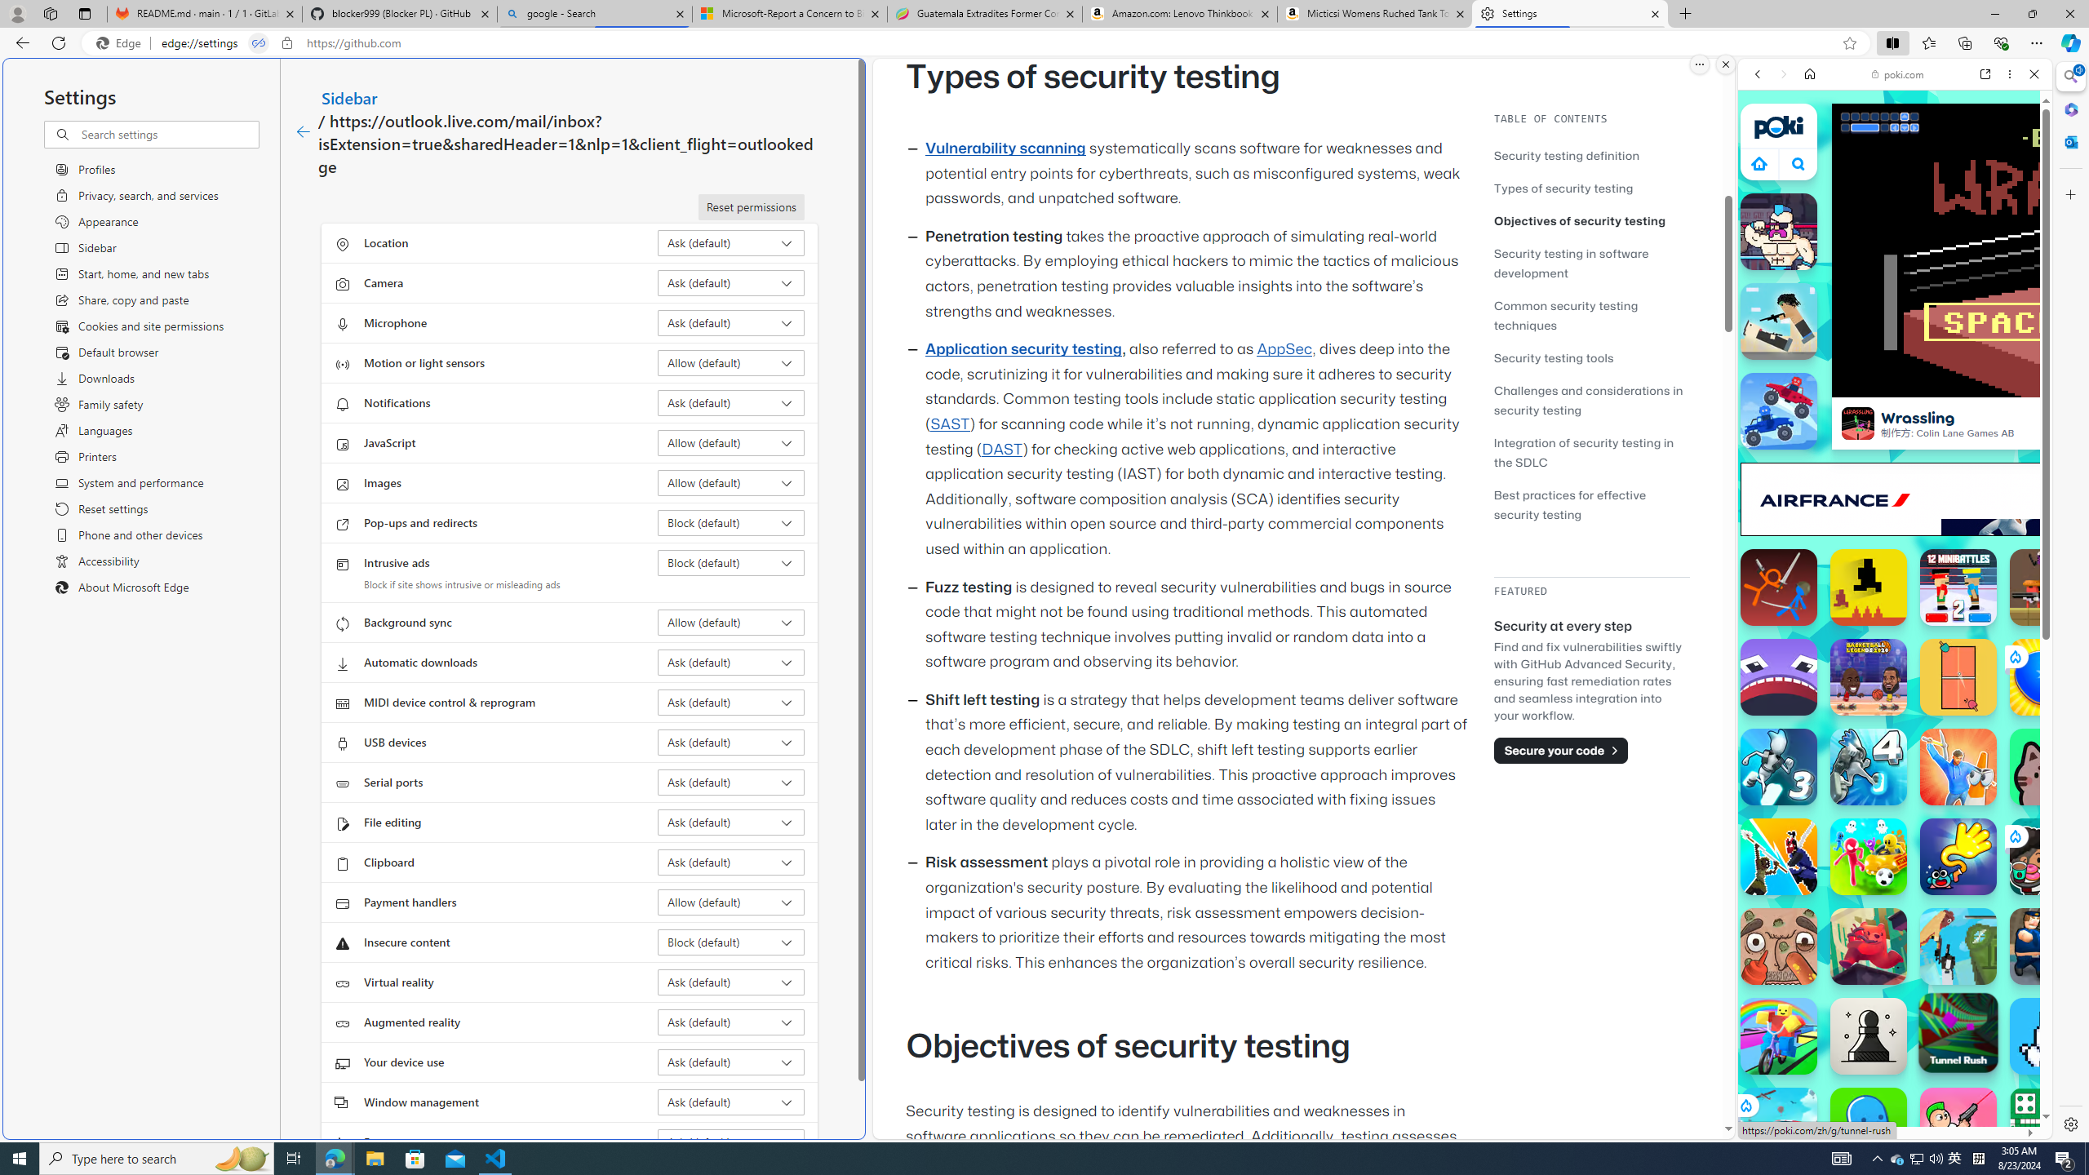  Describe the element at coordinates (1779, 321) in the screenshot. I see `Rooftop Snipers Rooftop Snipers` at that location.